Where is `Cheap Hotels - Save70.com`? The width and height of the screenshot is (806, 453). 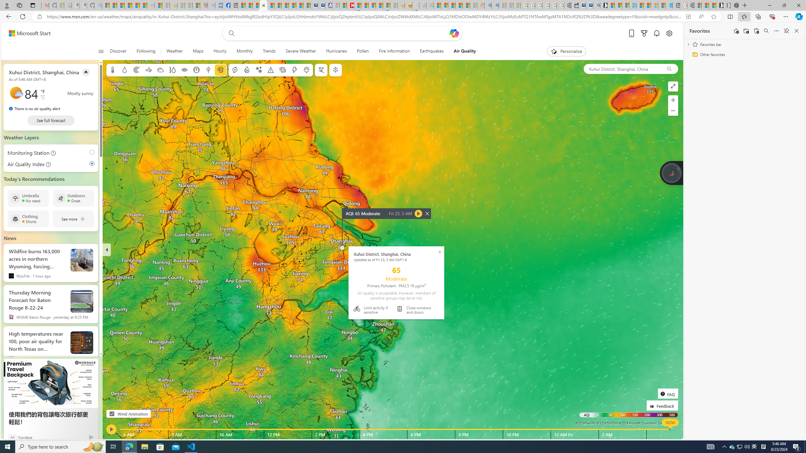 Cheap Hotels - Save70.com is located at coordinates (321, 5).